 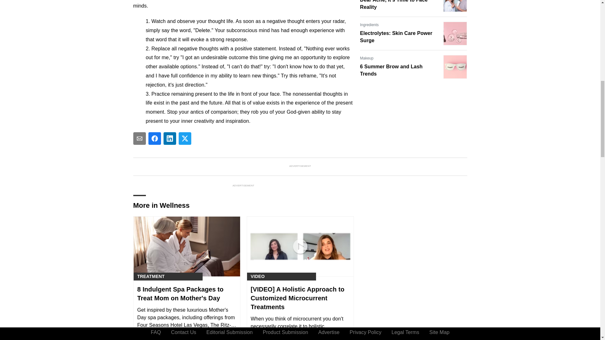 I want to click on Share To twitter, so click(x=185, y=139).